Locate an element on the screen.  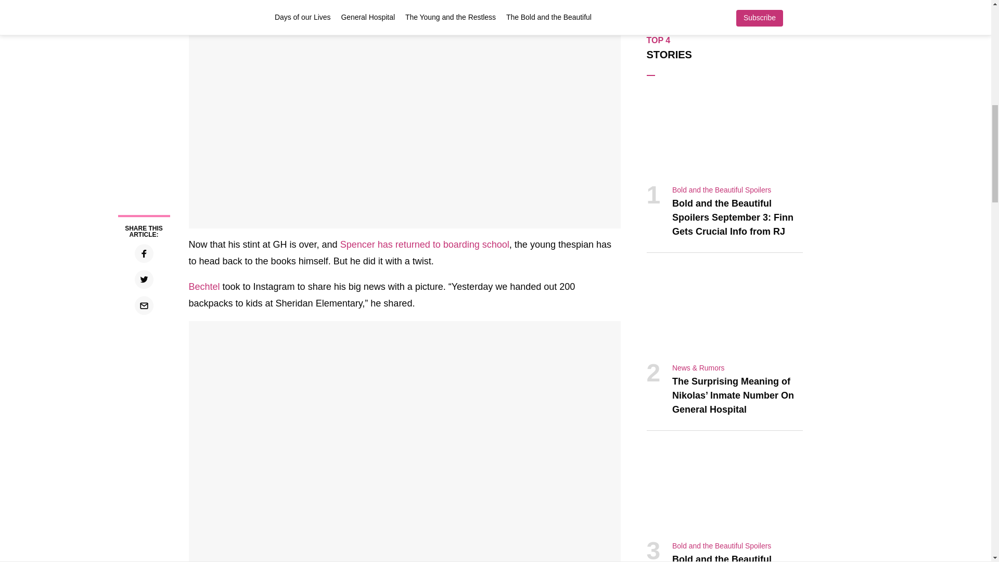
Spencer has returned to boarding school is located at coordinates (425, 245).